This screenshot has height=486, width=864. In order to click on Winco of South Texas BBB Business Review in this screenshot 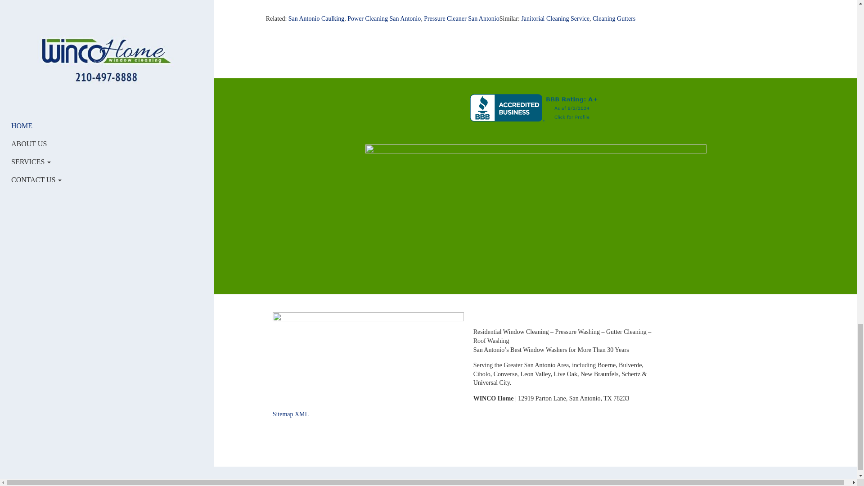, I will do `click(535, 107)`.